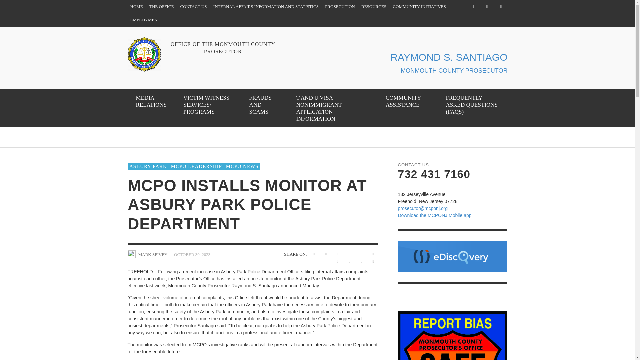 The height and width of the screenshot is (360, 640). I want to click on CONTACT US, so click(194, 7).